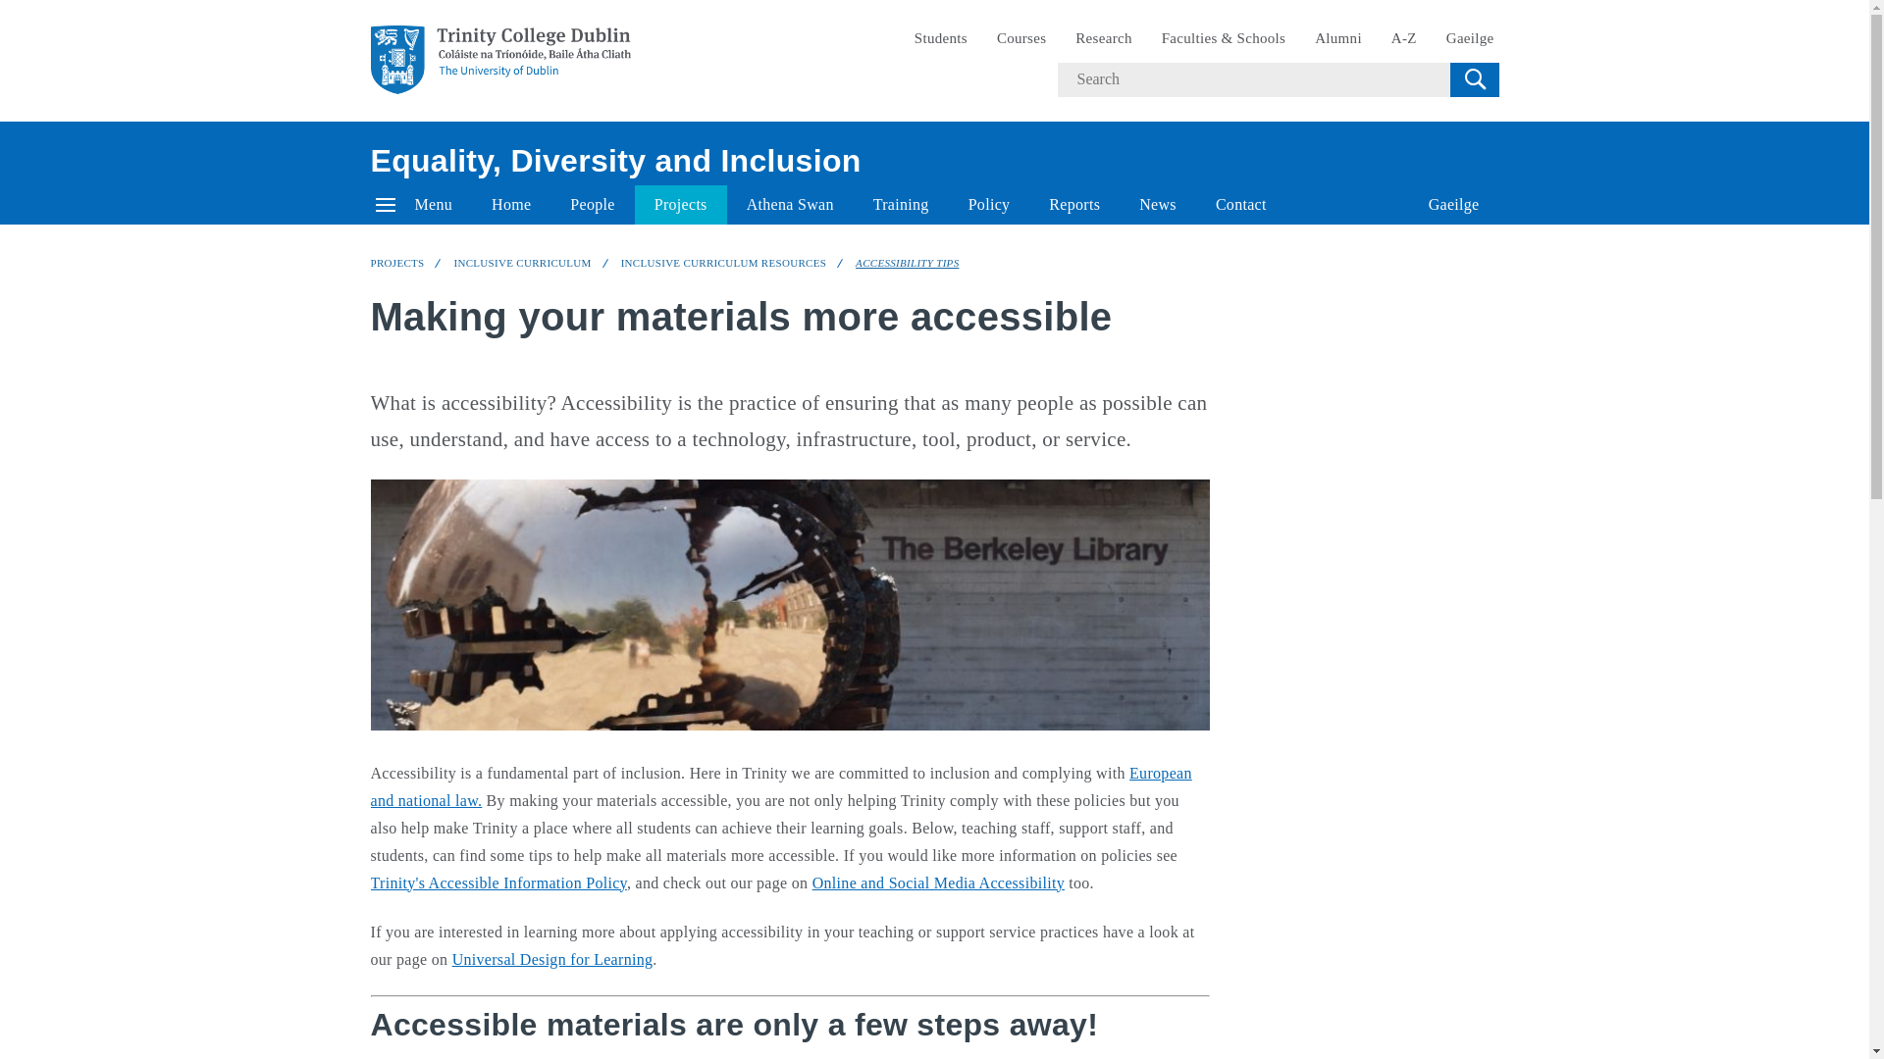 This screenshot has height=1059, width=1884. I want to click on News, so click(1158, 204).